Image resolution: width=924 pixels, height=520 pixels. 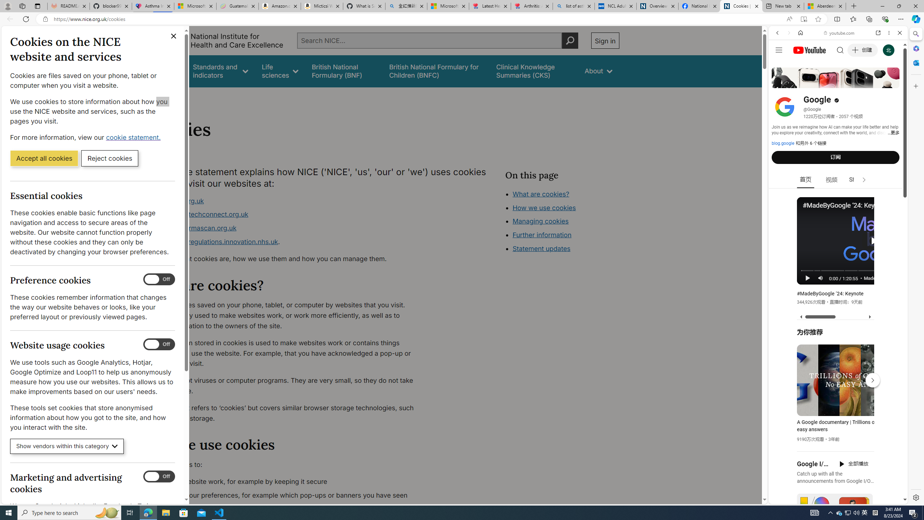 What do you see at coordinates (835, 418) in the screenshot?
I see `#you` at bounding box center [835, 418].